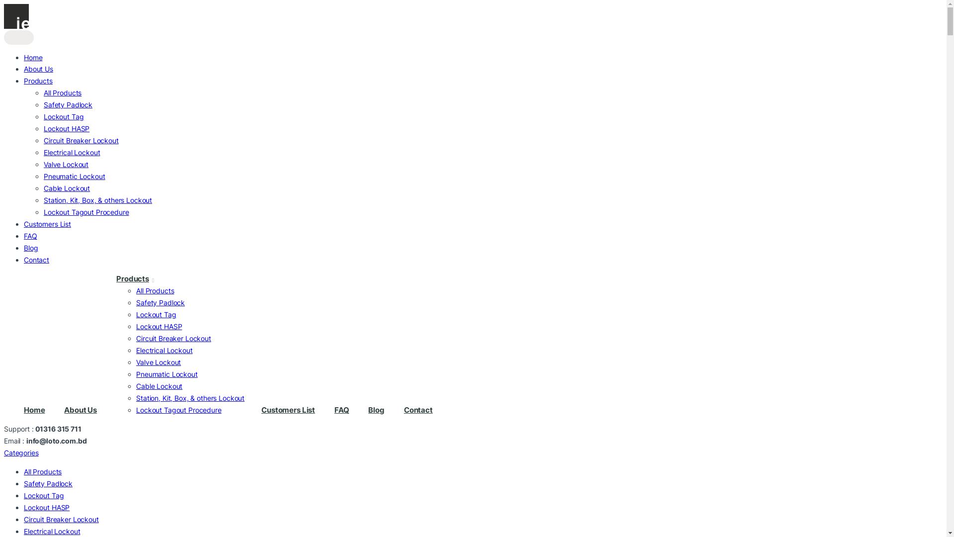 This screenshot has height=537, width=954. What do you see at coordinates (155, 290) in the screenshot?
I see `All Products` at bounding box center [155, 290].